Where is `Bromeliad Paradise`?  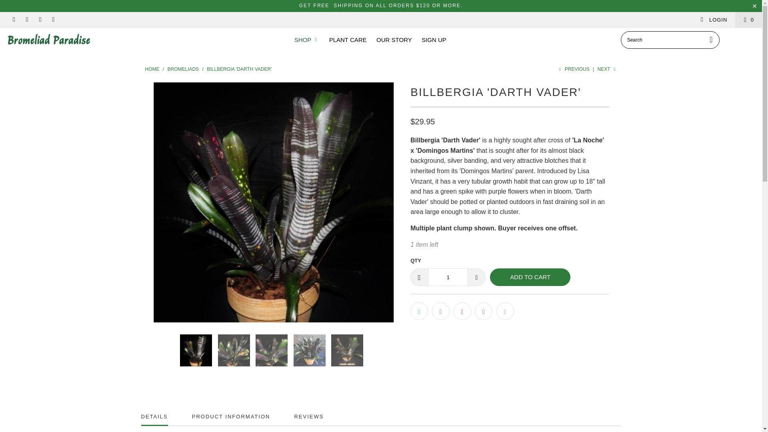 Bromeliad Paradise is located at coordinates (152, 69).